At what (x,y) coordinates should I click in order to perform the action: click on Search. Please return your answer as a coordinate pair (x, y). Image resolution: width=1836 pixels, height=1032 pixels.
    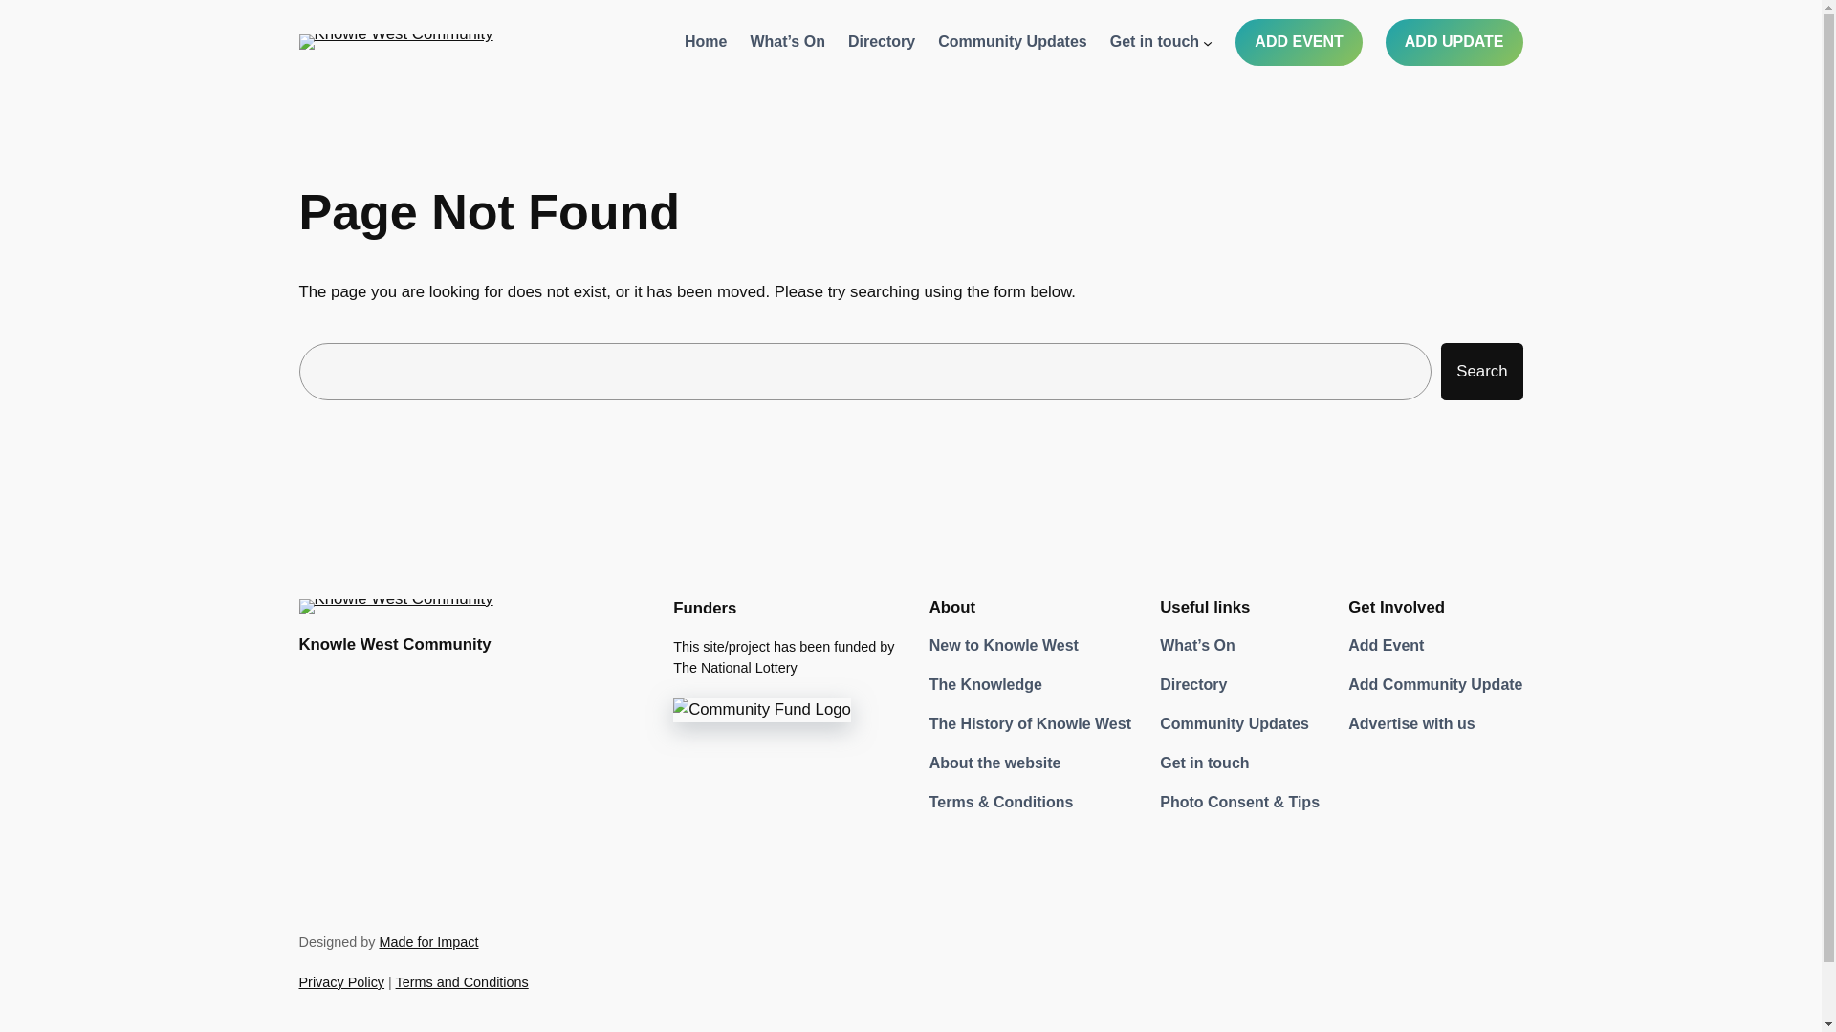
    Looking at the image, I should click on (1481, 371).